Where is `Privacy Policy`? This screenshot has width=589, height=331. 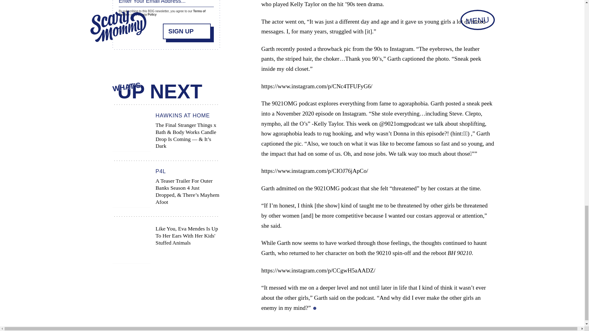
Privacy Policy is located at coordinates (146, 13).